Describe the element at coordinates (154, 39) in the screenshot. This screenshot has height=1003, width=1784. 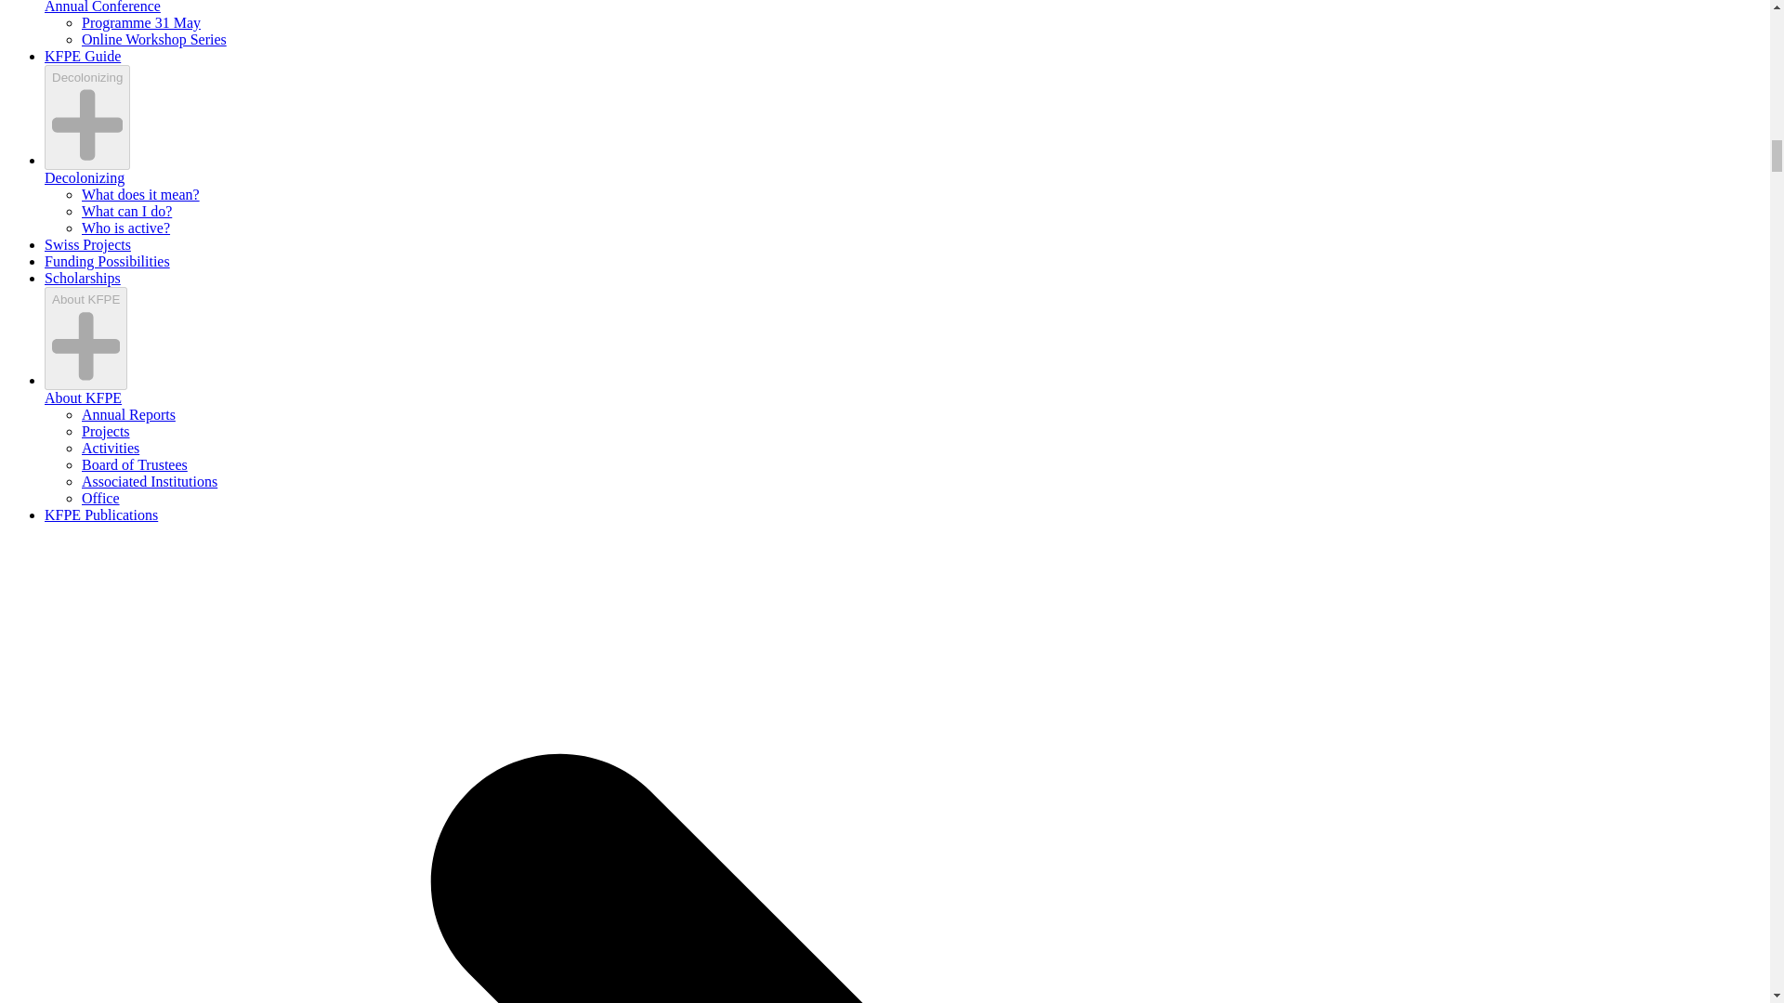
I see `Online Workshop Series` at that location.